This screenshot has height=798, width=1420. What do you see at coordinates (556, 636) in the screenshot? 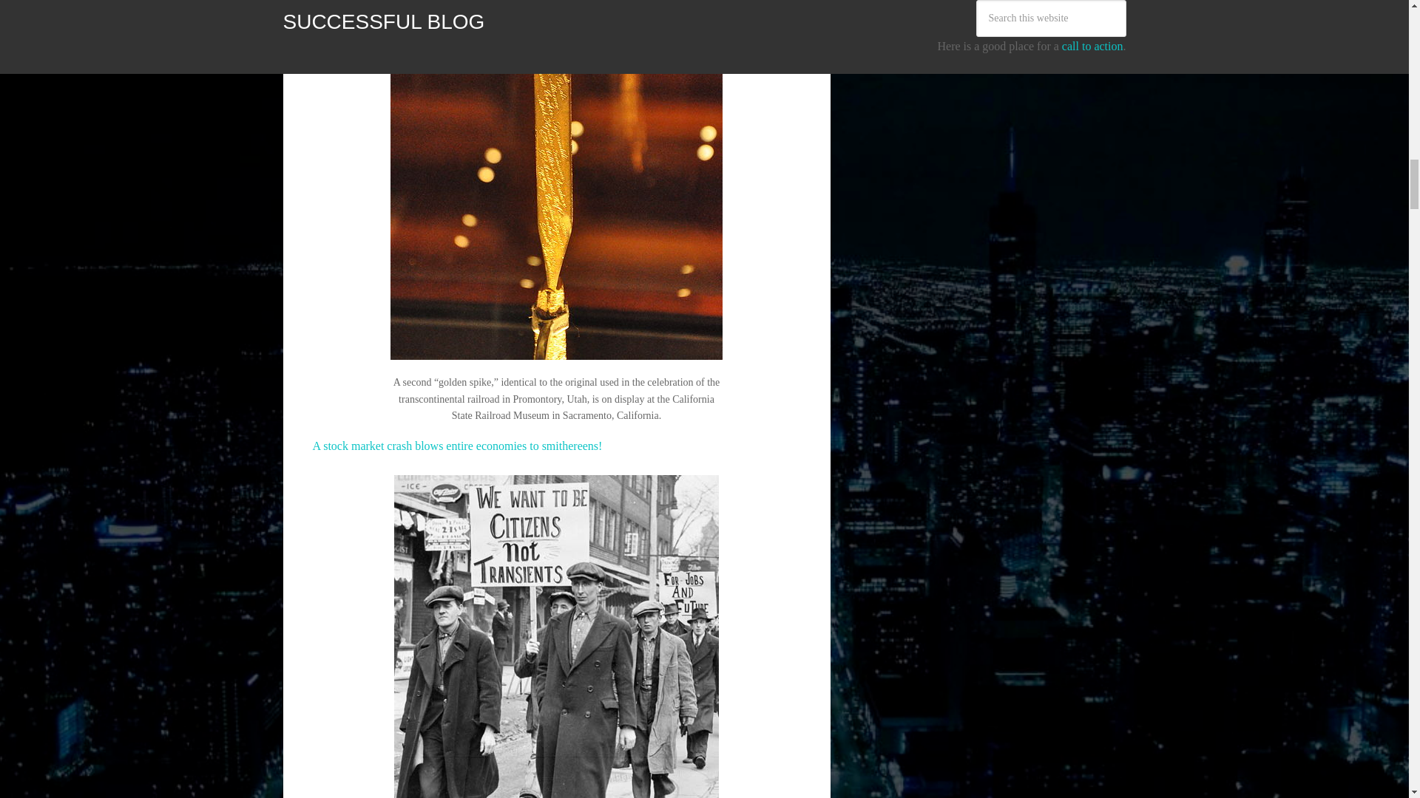
I see `unemployedmarch` at bounding box center [556, 636].